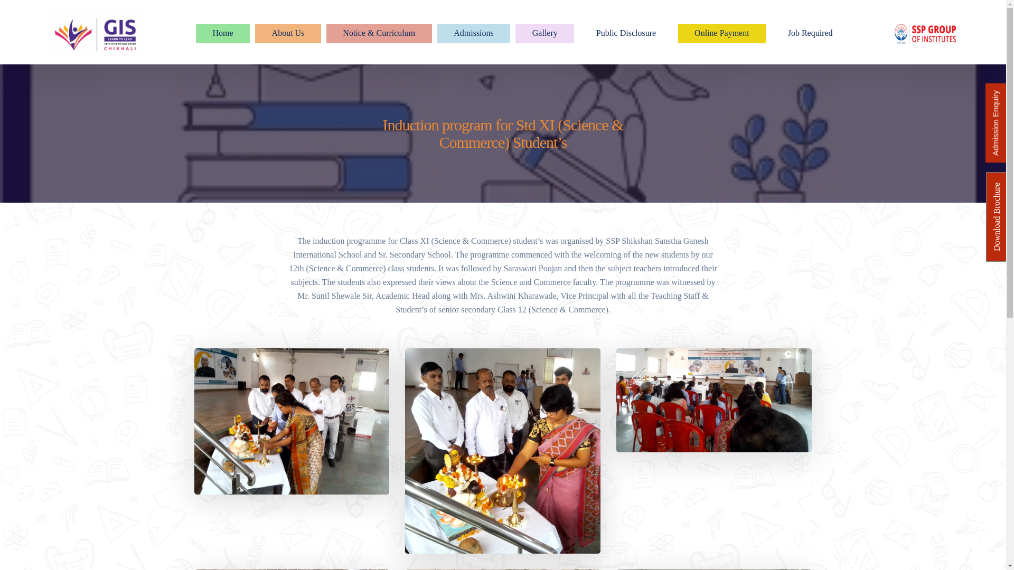 The width and height of the screenshot is (1014, 570). Describe the element at coordinates (222, 34) in the screenshot. I see `Home` at that location.